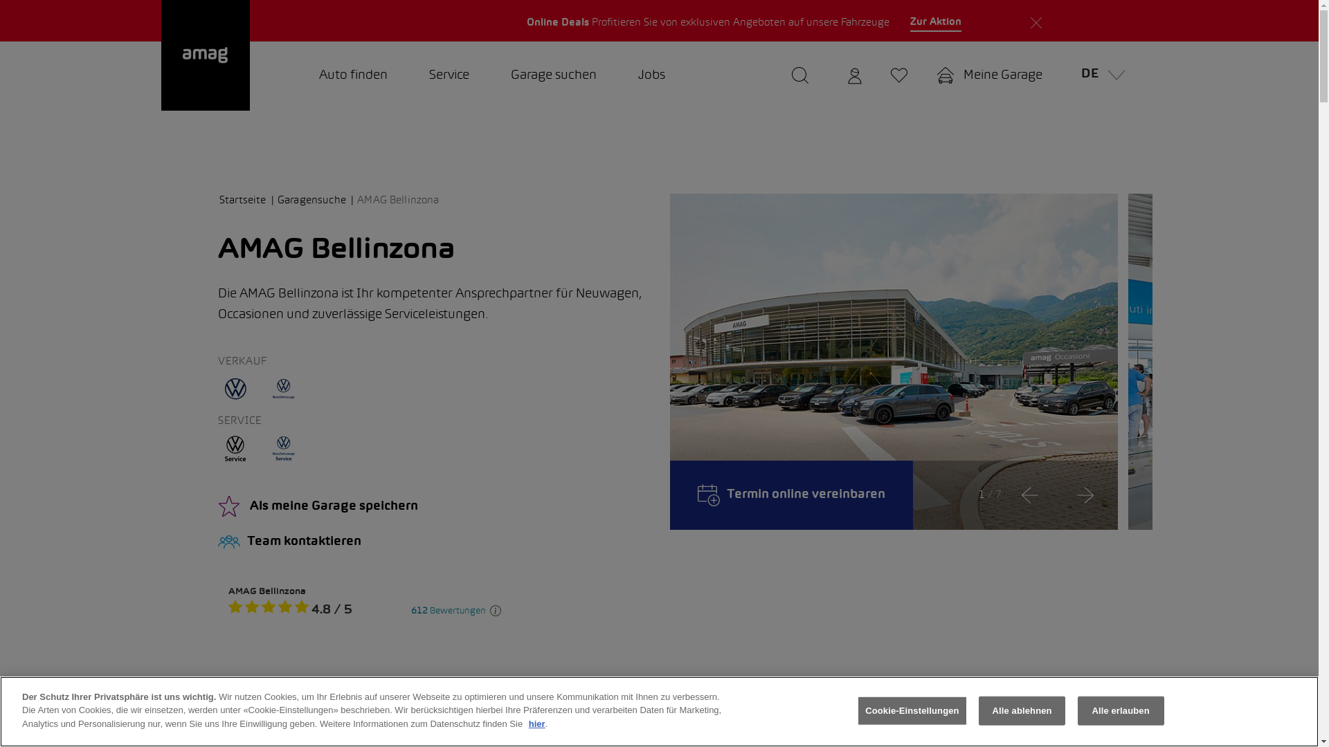 This screenshot has height=747, width=1329. Describe the element at coordinates (353, 76) in the screenshot. I see `Auto finden` at that location.